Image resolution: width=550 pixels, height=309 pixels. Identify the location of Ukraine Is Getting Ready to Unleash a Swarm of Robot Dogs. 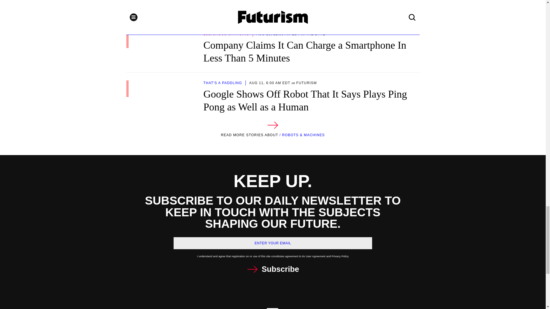
(272, 8).